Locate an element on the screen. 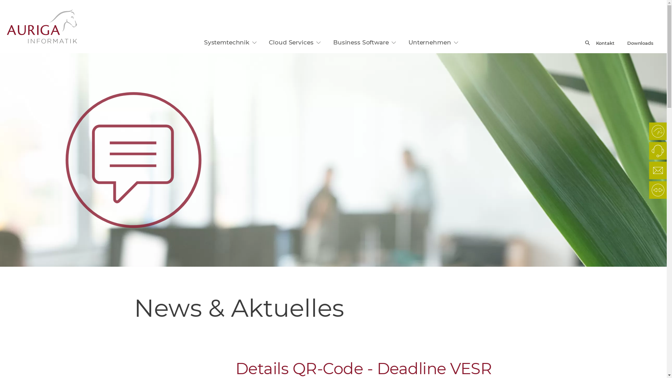 The width and height of the screenshot is (672, 378). Downloads is located at coordinates (640, 43).